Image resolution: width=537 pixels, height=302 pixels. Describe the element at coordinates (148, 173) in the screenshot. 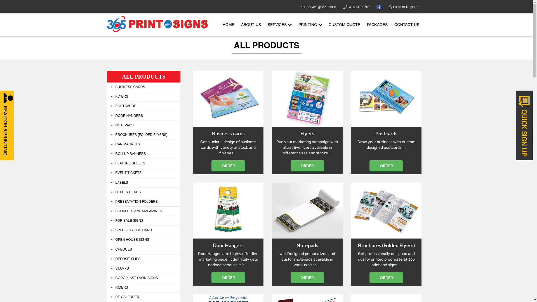

I see `EVENT TICKETS` at that location.